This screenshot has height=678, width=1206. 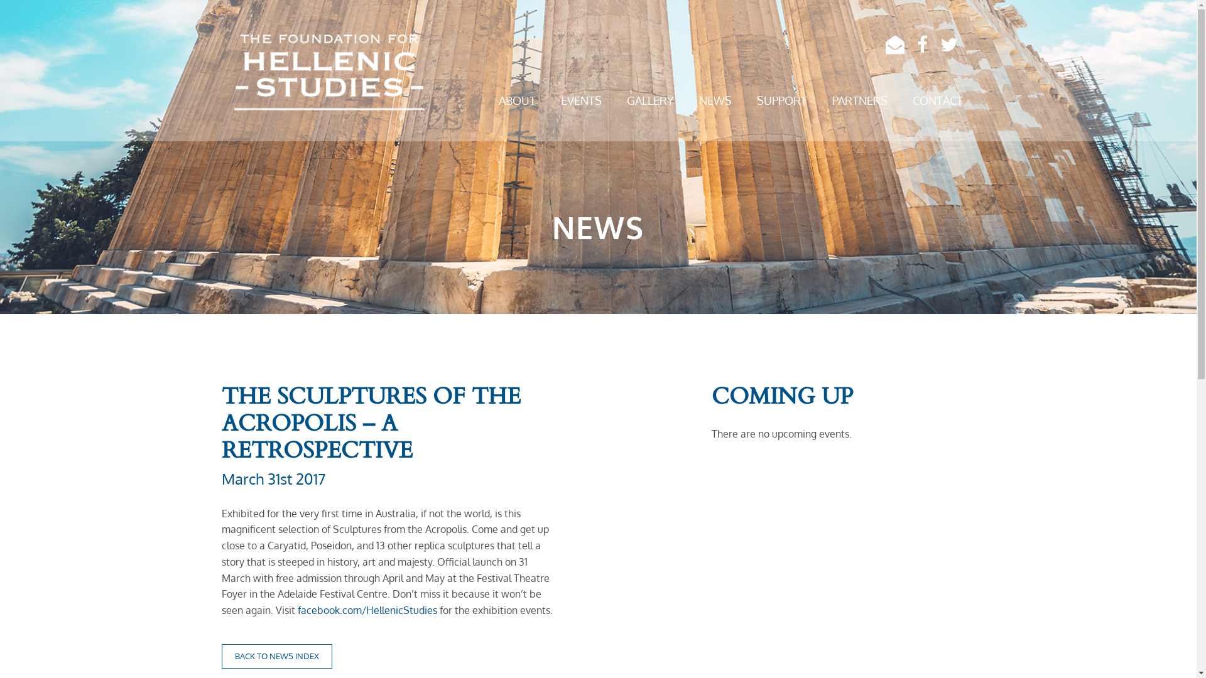 What do you see at coordinates (937, 101) in the screenshot?
I see `CONTACT` at bounding box center [937, 101].